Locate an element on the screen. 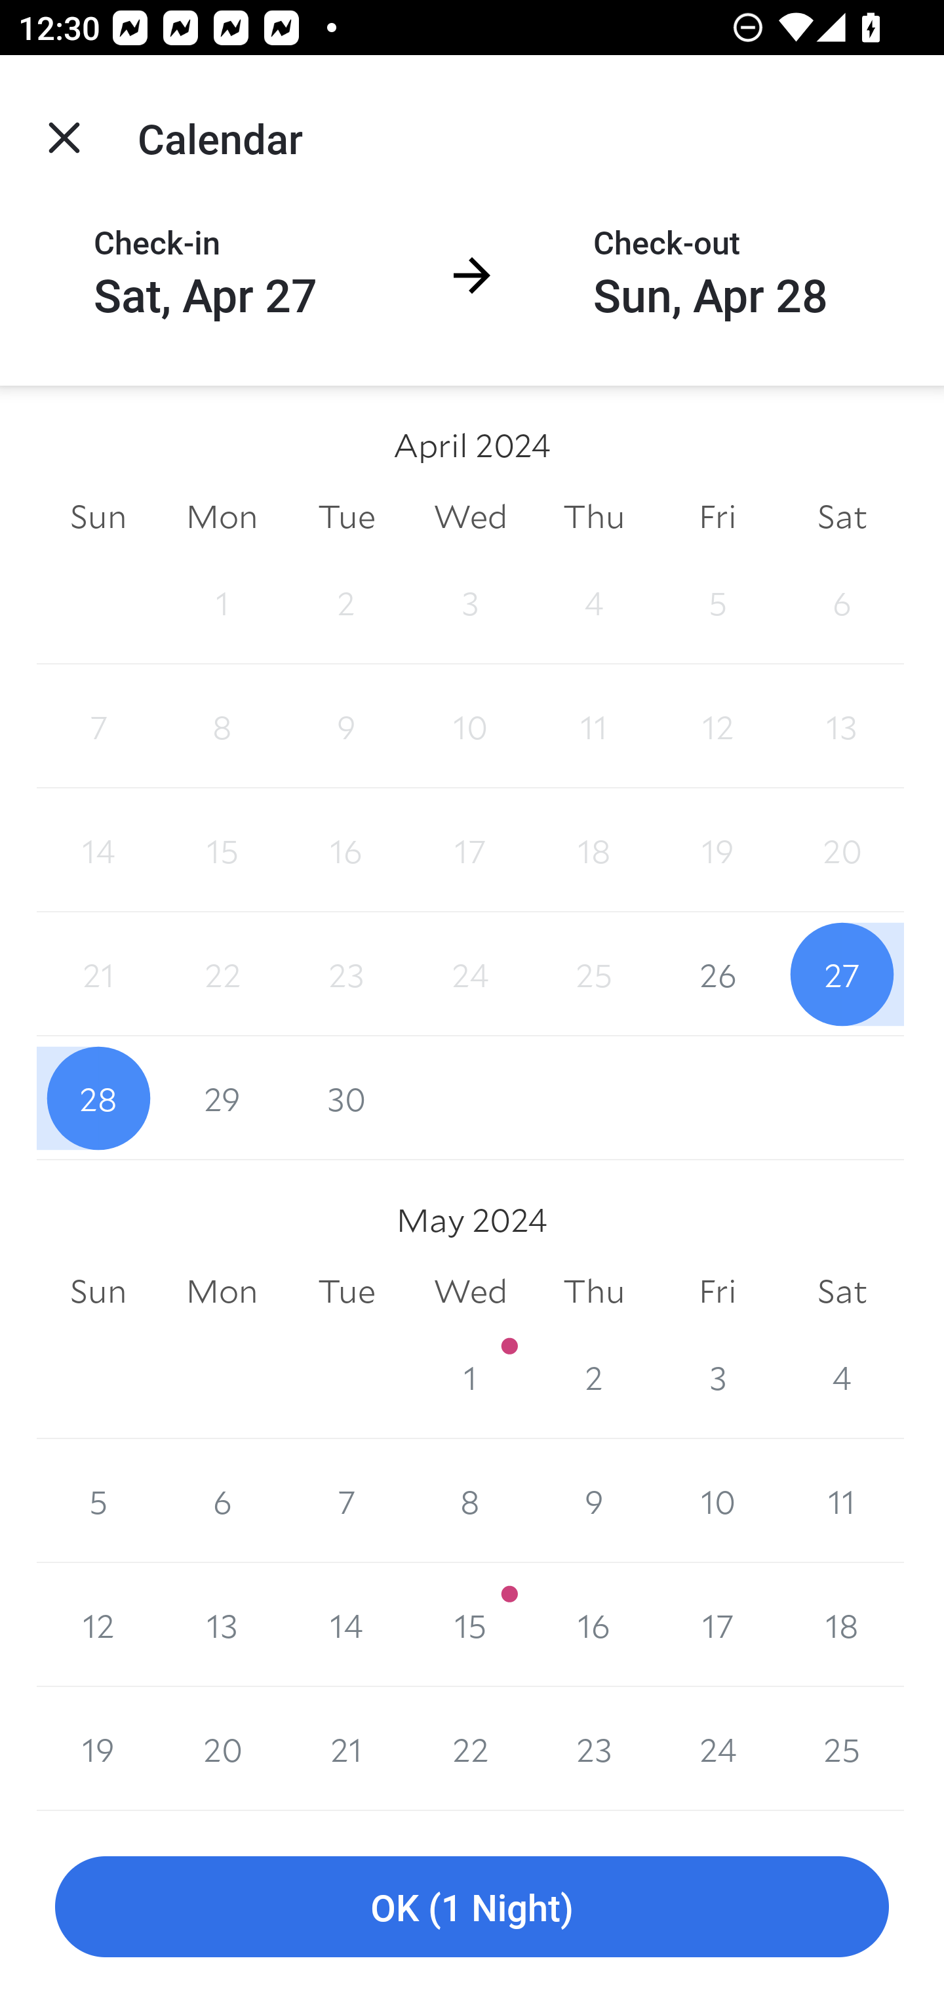 This screenshot has height=1994, width=944. Fri is located at coordinates (717, 516).